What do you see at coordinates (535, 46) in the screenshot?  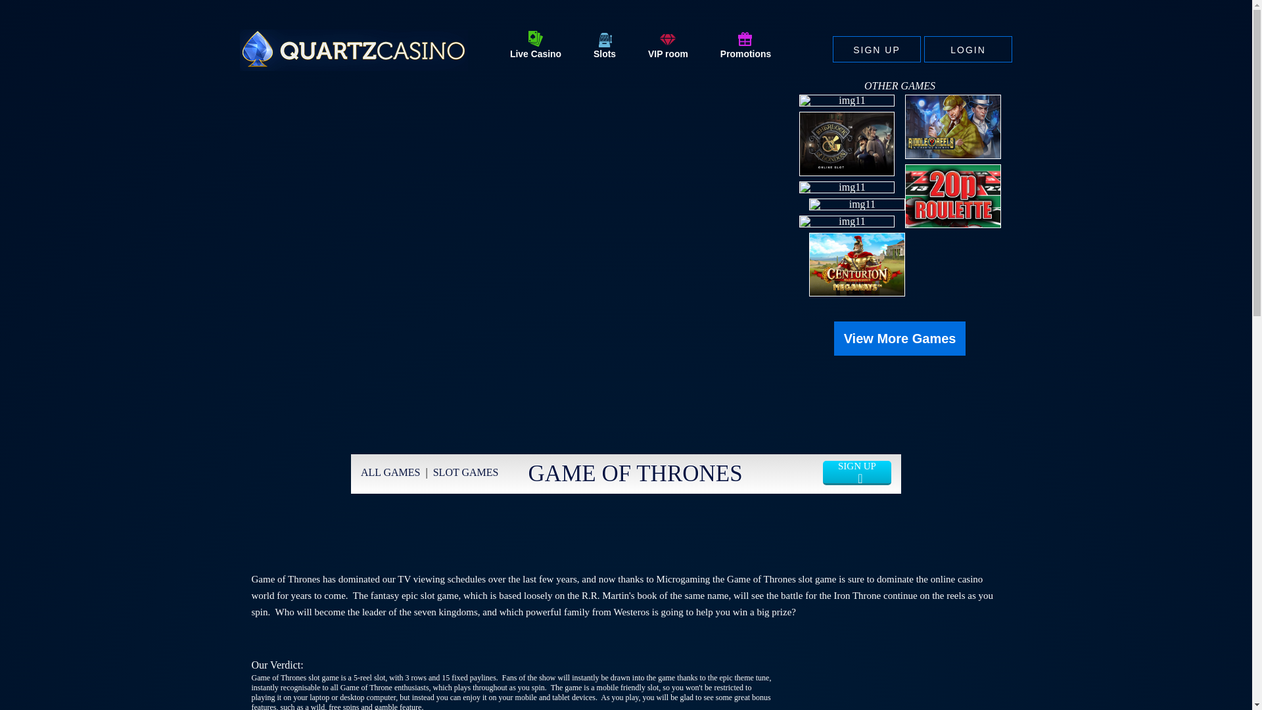 I see `Live Casino` at bounding box center [535, 46].